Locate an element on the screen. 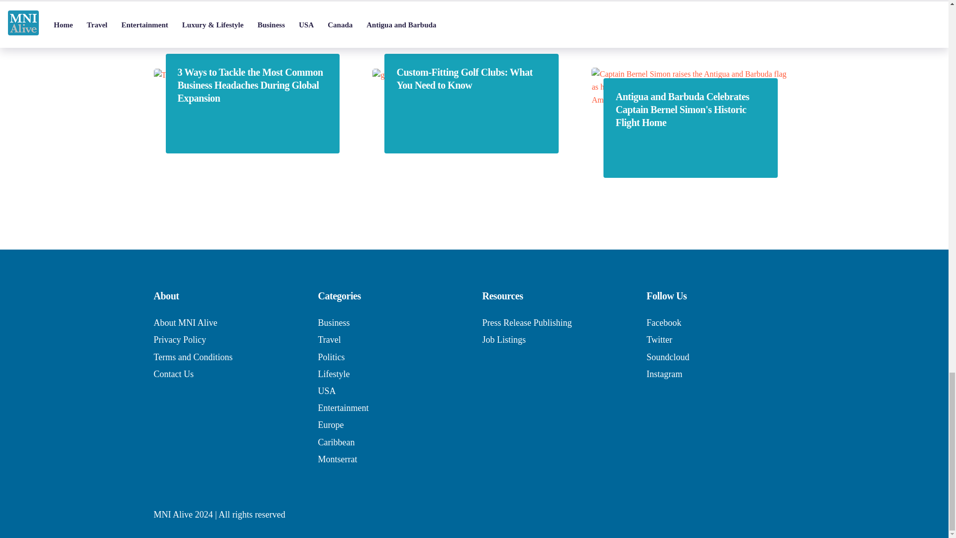  Lifestyle is located at coordinates (334, 374).